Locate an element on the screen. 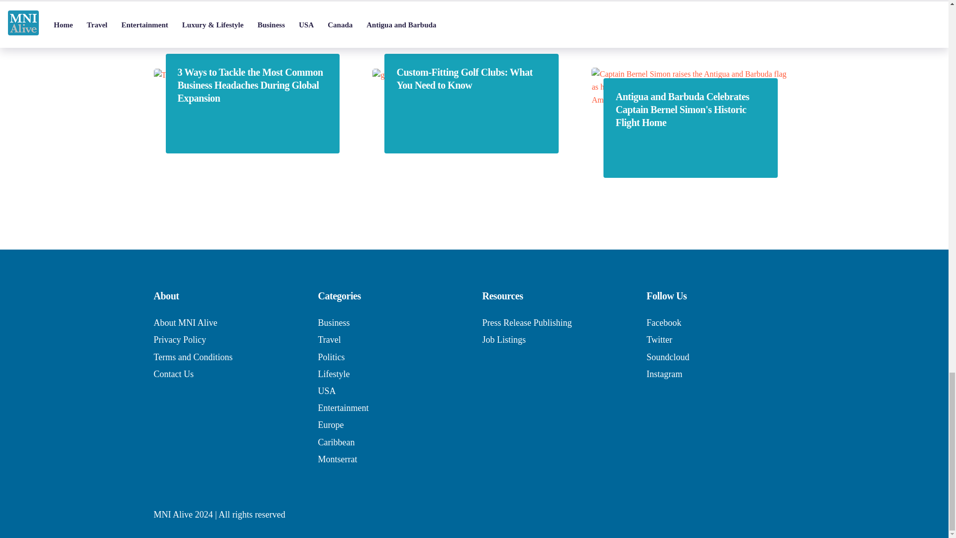  Lifestyle is located at coordinates (334, 374).